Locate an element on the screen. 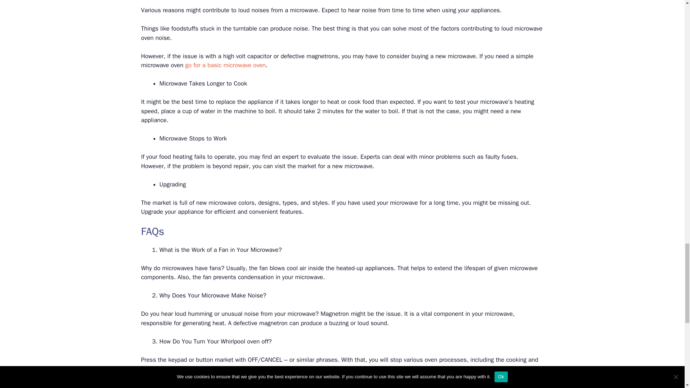 This screenshot has height=388, width=690. go for a basic microwave oven is located at coordinates (225, 65).